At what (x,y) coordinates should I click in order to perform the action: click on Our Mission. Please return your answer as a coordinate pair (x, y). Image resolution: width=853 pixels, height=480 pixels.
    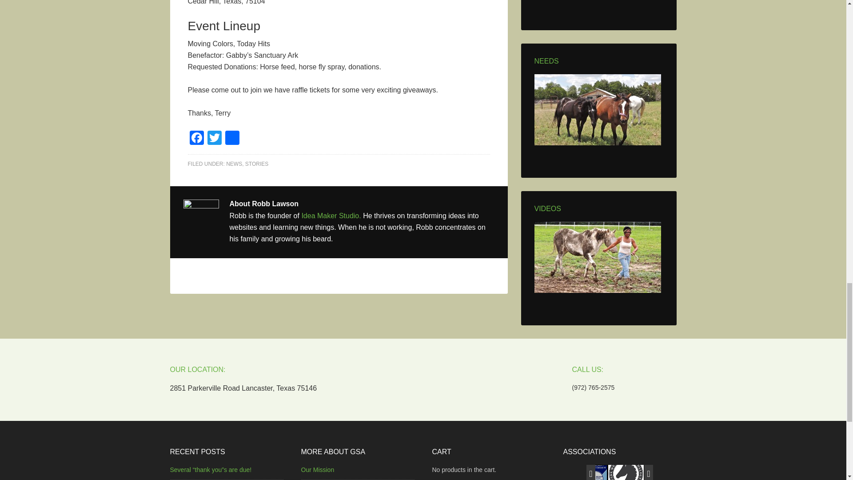
    Looking at the image, I should click on (317, 469).